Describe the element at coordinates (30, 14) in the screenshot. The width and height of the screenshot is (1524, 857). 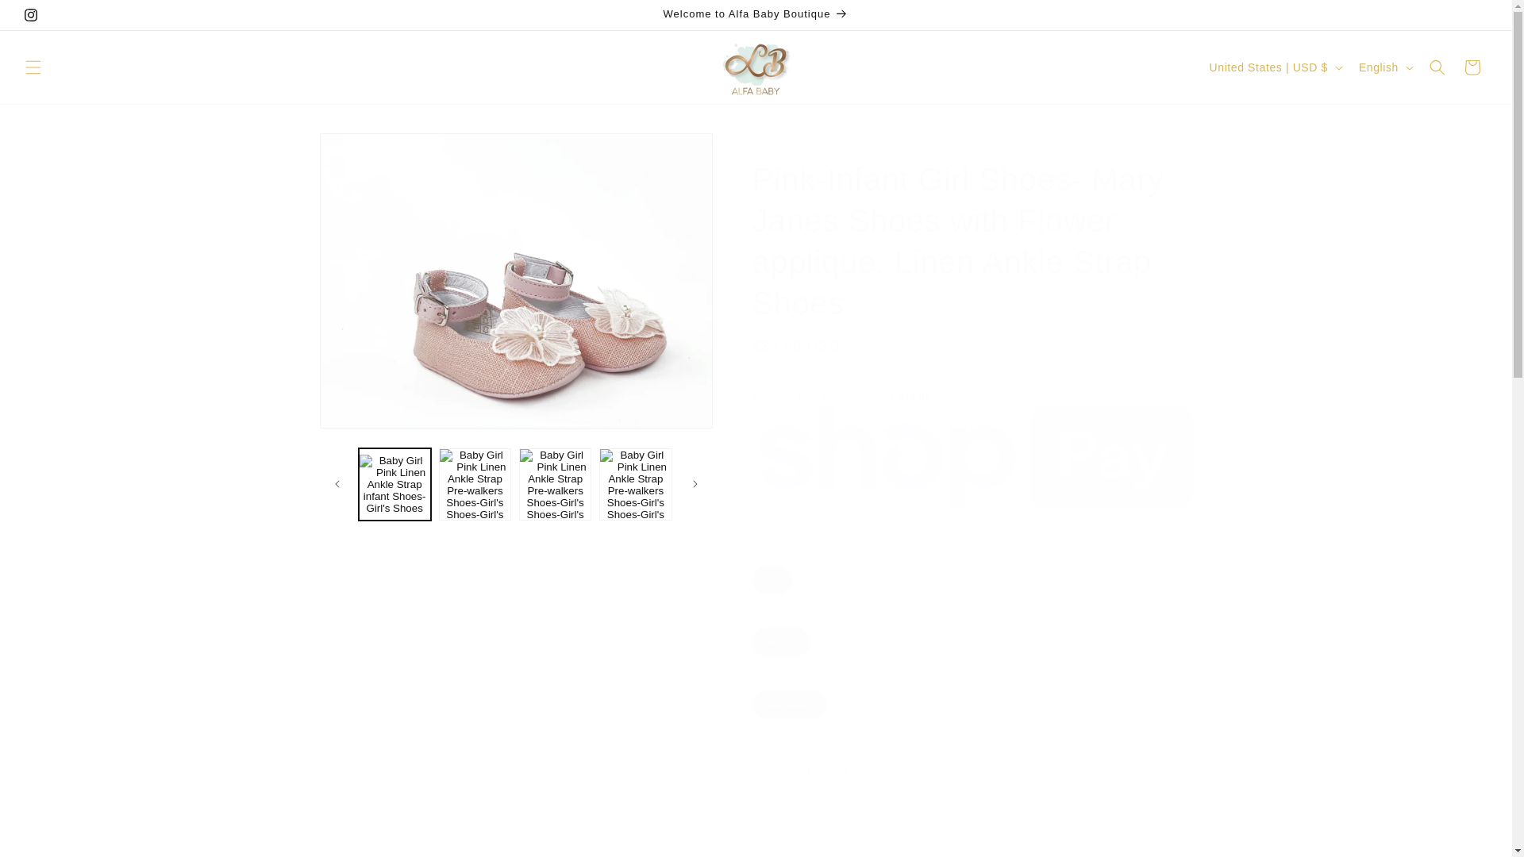
I see `Instagram` at that location.